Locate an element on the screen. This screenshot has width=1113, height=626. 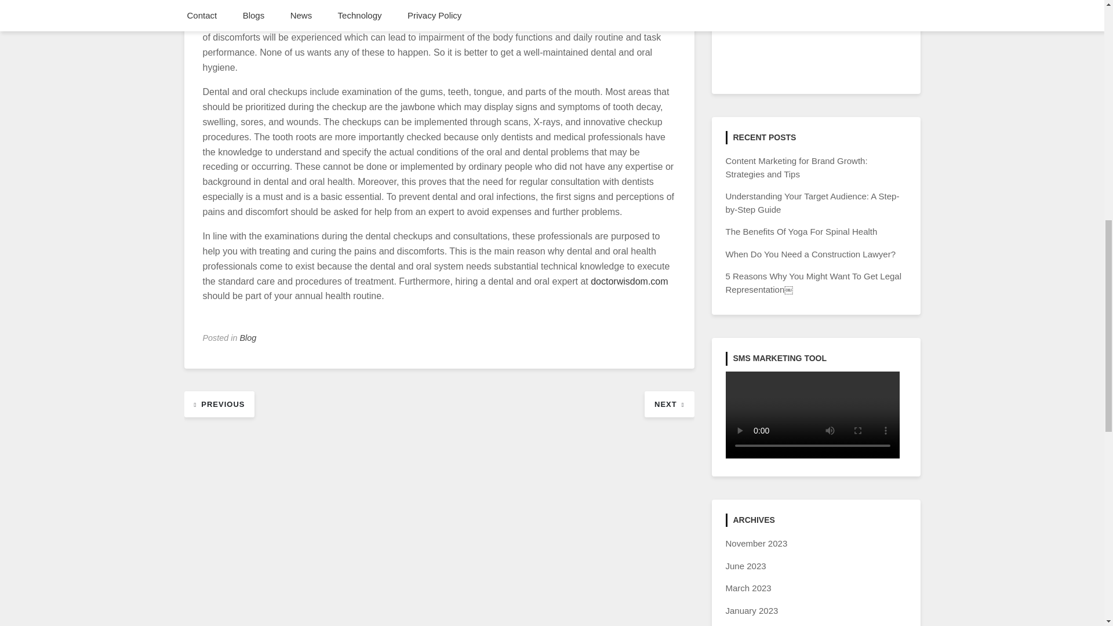
Blog is located at coordinates (248, 337).